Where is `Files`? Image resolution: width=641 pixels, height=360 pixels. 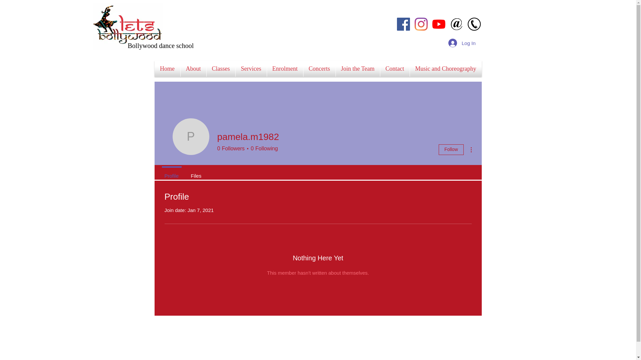
Files is located at coordinates (196, 173).